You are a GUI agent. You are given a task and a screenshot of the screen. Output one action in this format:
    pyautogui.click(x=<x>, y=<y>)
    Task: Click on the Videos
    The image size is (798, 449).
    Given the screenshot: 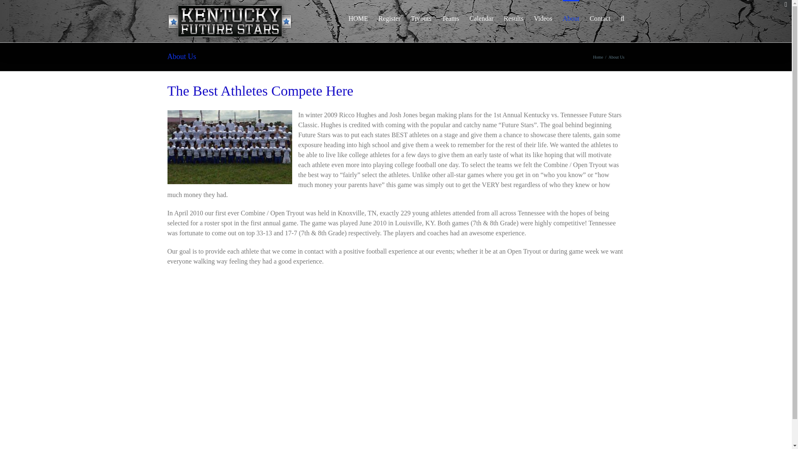 What is the action you would take?
    pyautogui.click(x=543, y=18)
    